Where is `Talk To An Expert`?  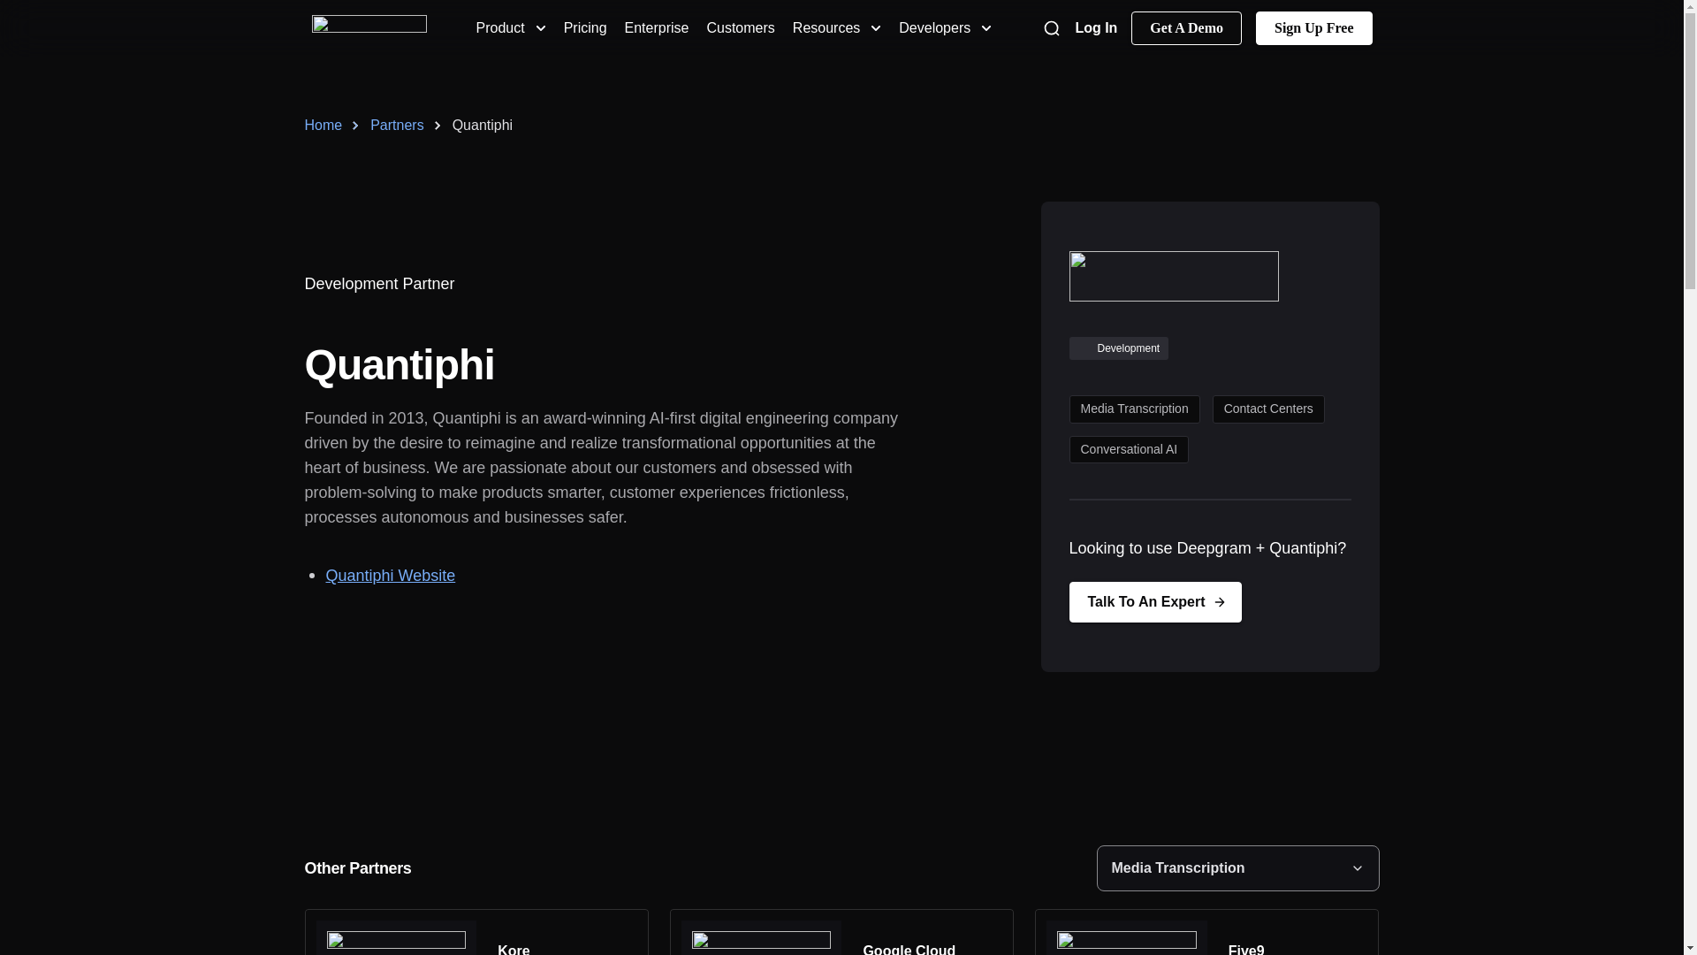
Talk To An Expert is located at coordinates (1155, 601).